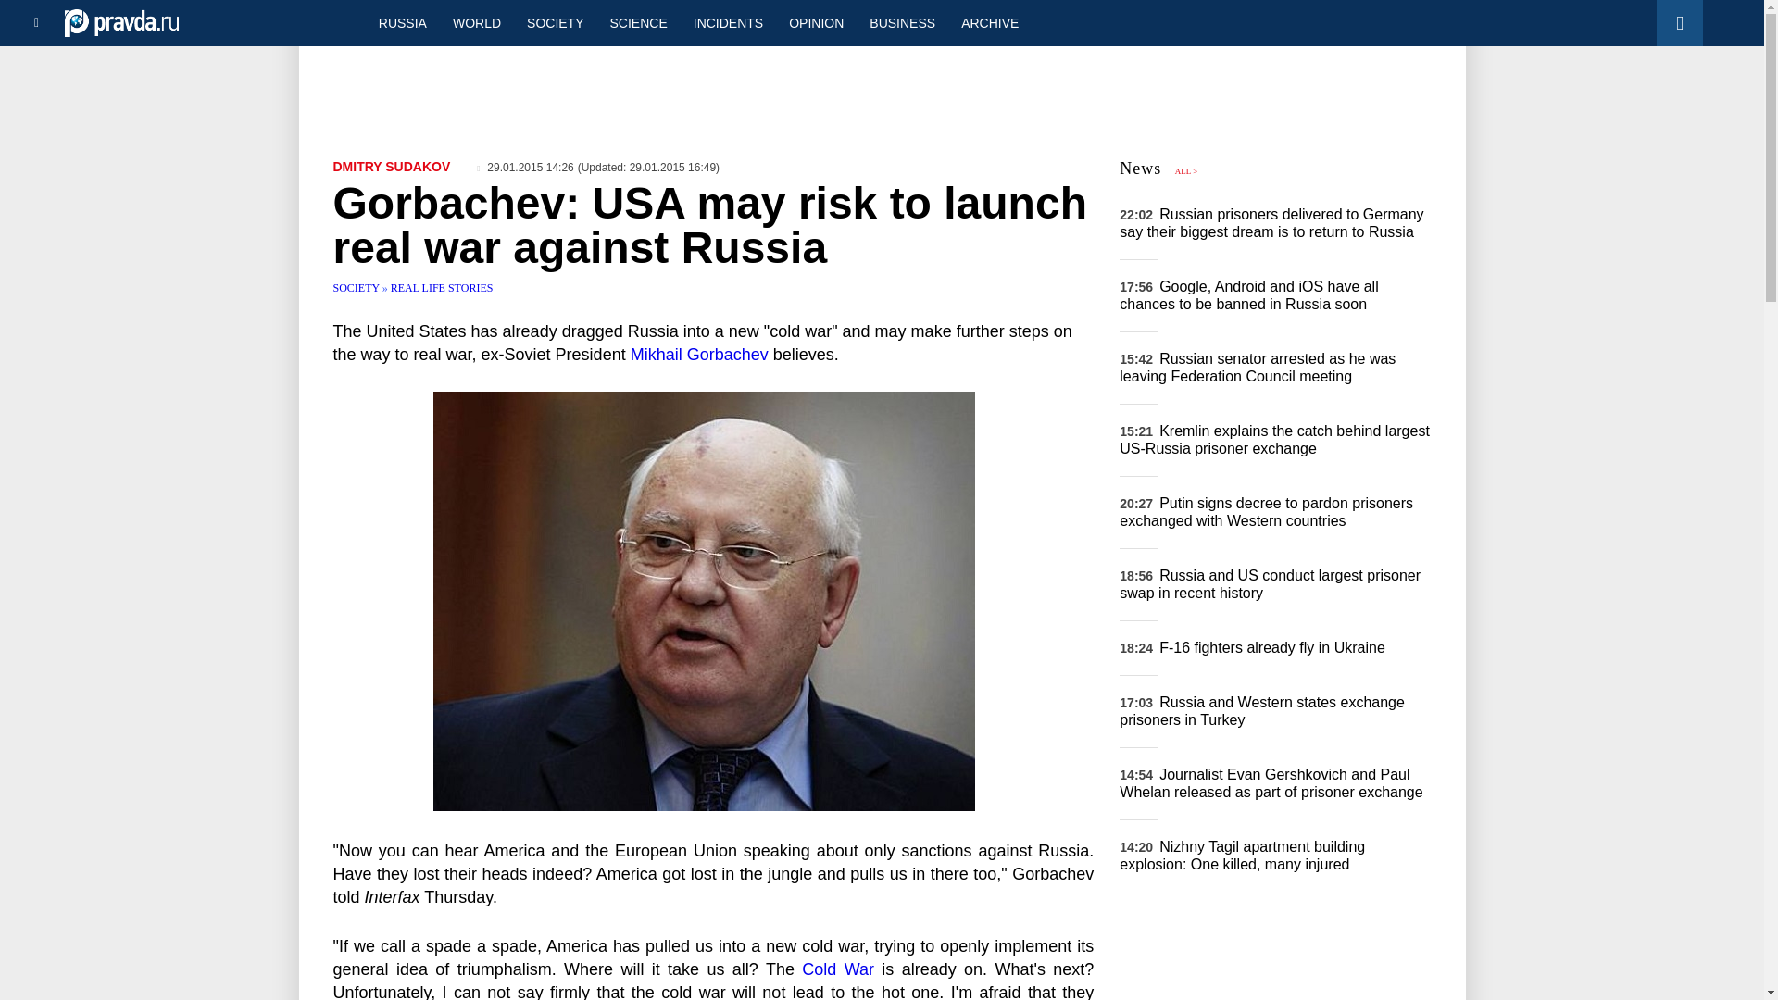 The image size is (1778, 1000). I want to click on INCIDENTS, so click(728, 22).